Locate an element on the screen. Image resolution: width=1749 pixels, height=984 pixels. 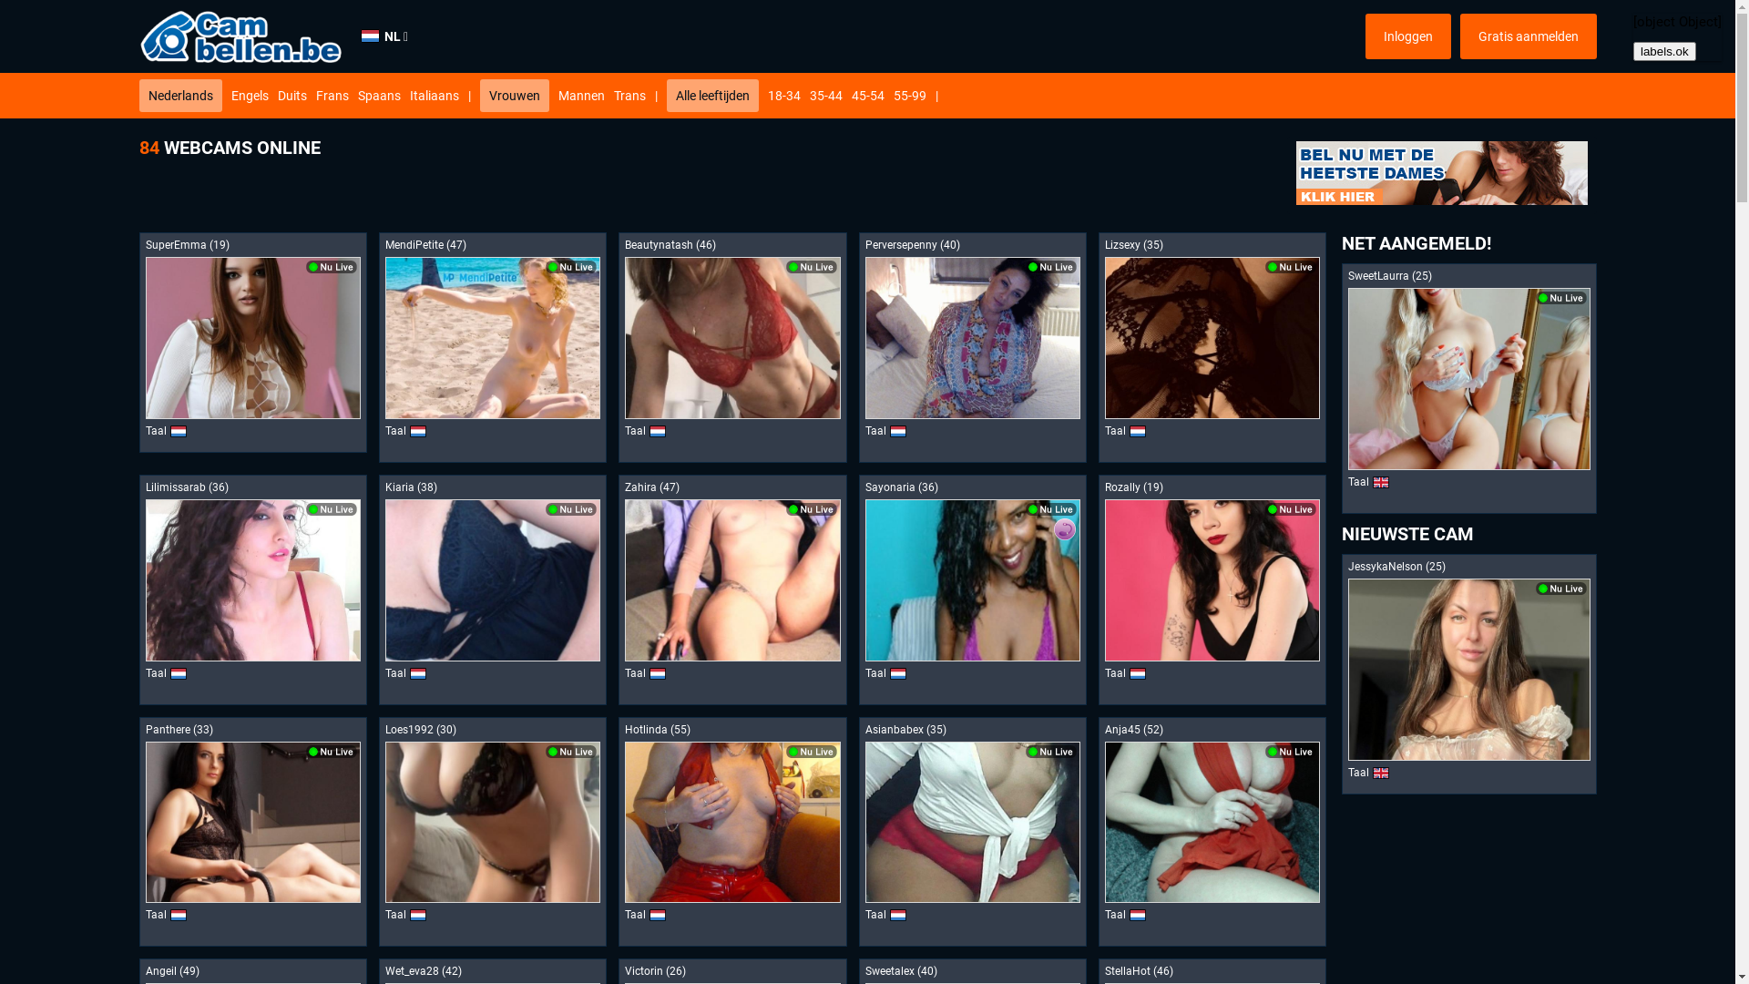
Inloggen is located at coordinates (1407, 36).